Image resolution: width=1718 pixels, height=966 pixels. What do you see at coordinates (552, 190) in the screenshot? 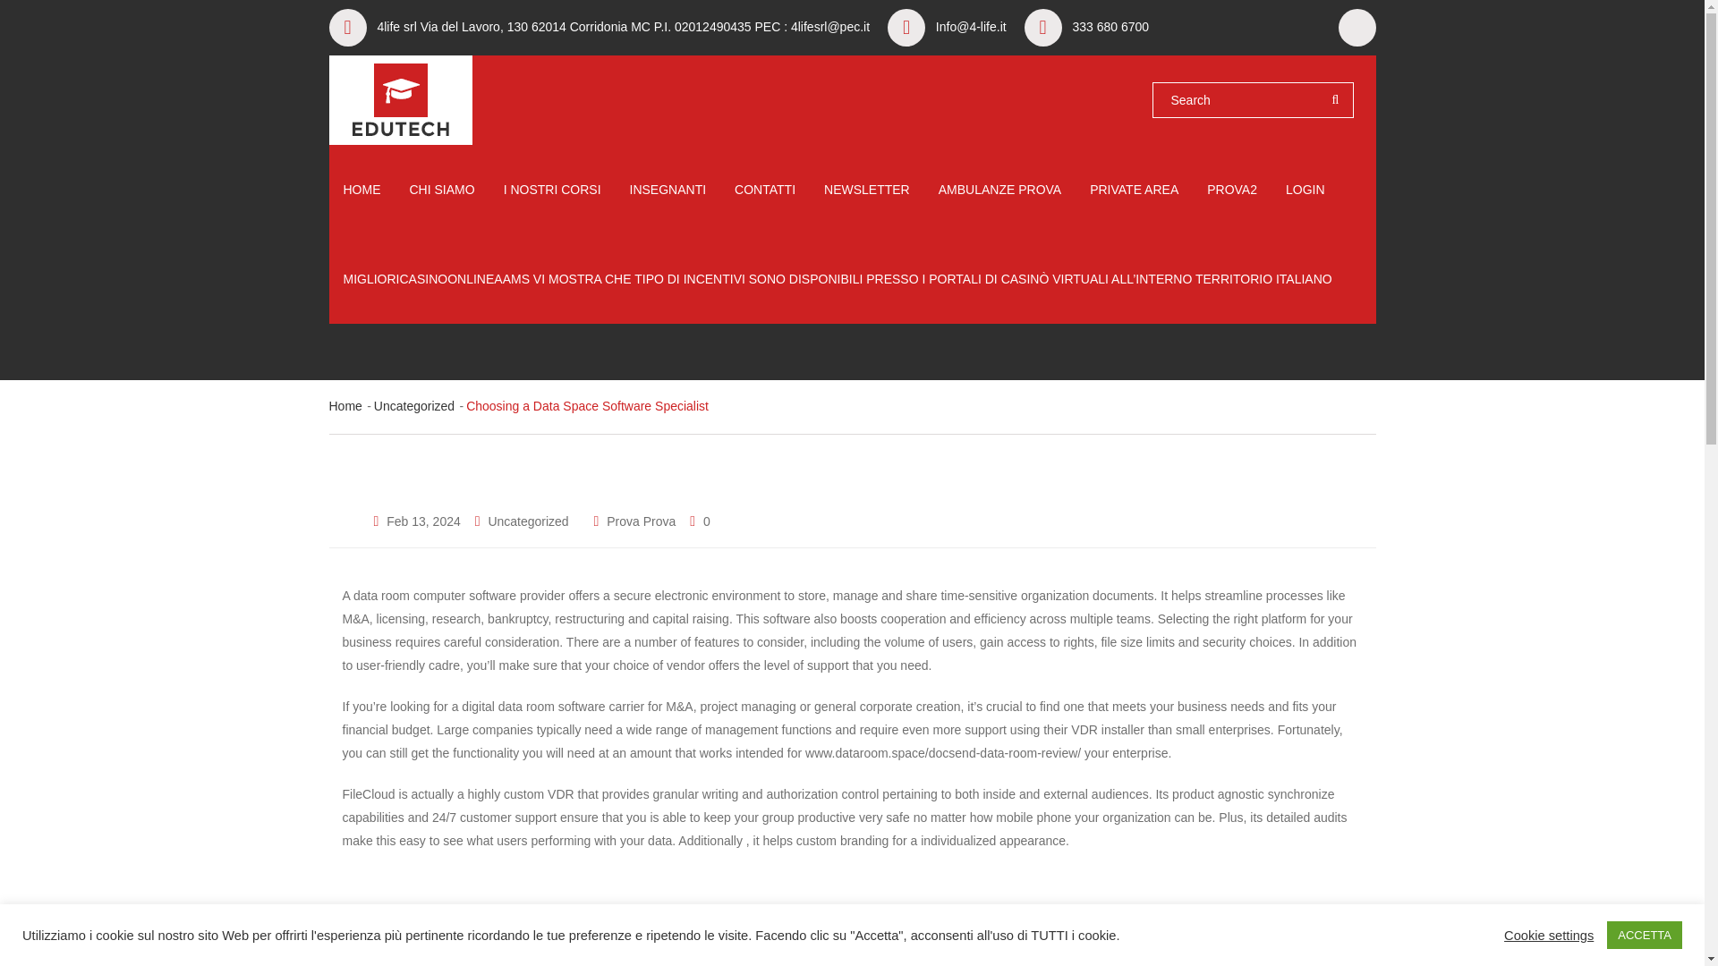
I see `I nostri corsi` at bounding box center [552, 190].